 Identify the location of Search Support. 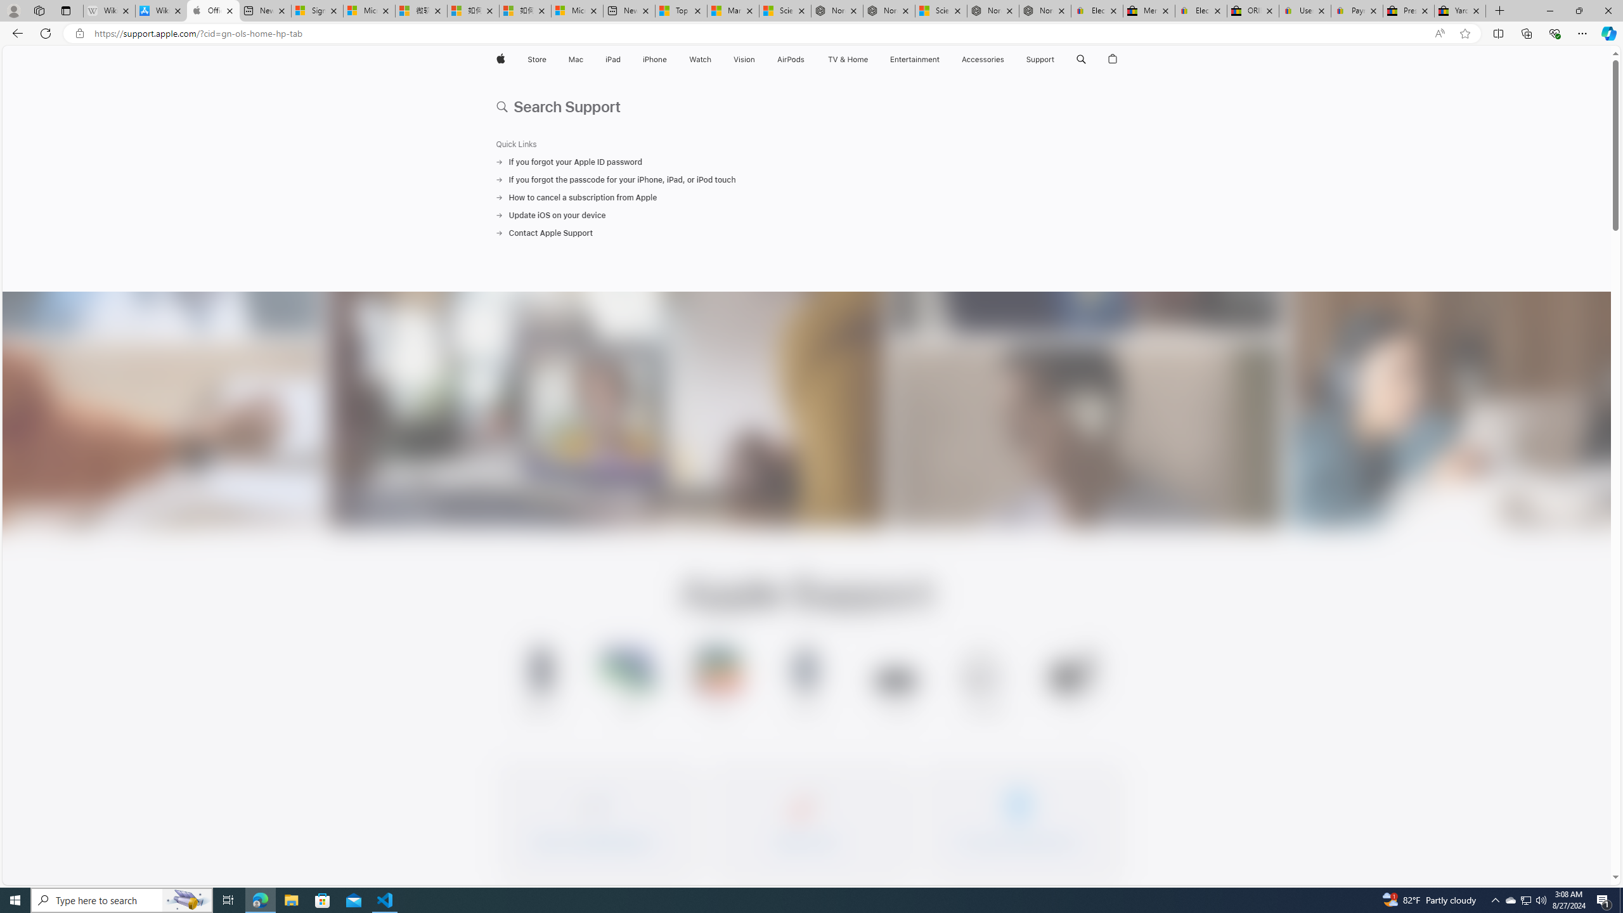
(1082, 60).